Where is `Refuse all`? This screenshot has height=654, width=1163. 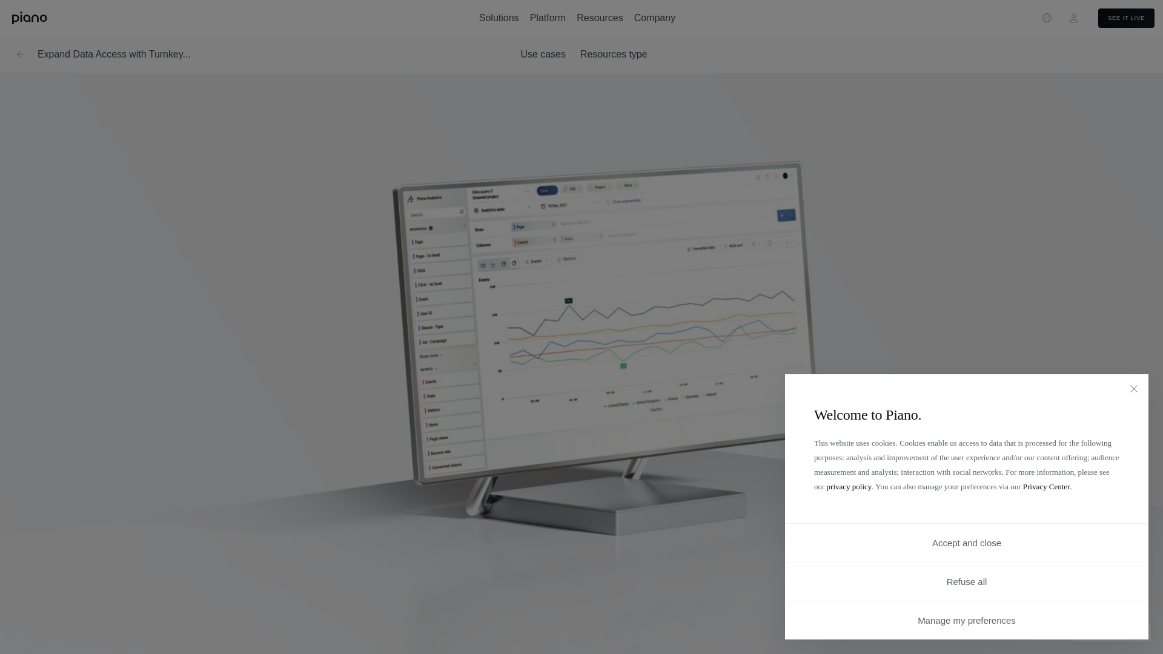 Refuse all is located at coordinates (967, 581).